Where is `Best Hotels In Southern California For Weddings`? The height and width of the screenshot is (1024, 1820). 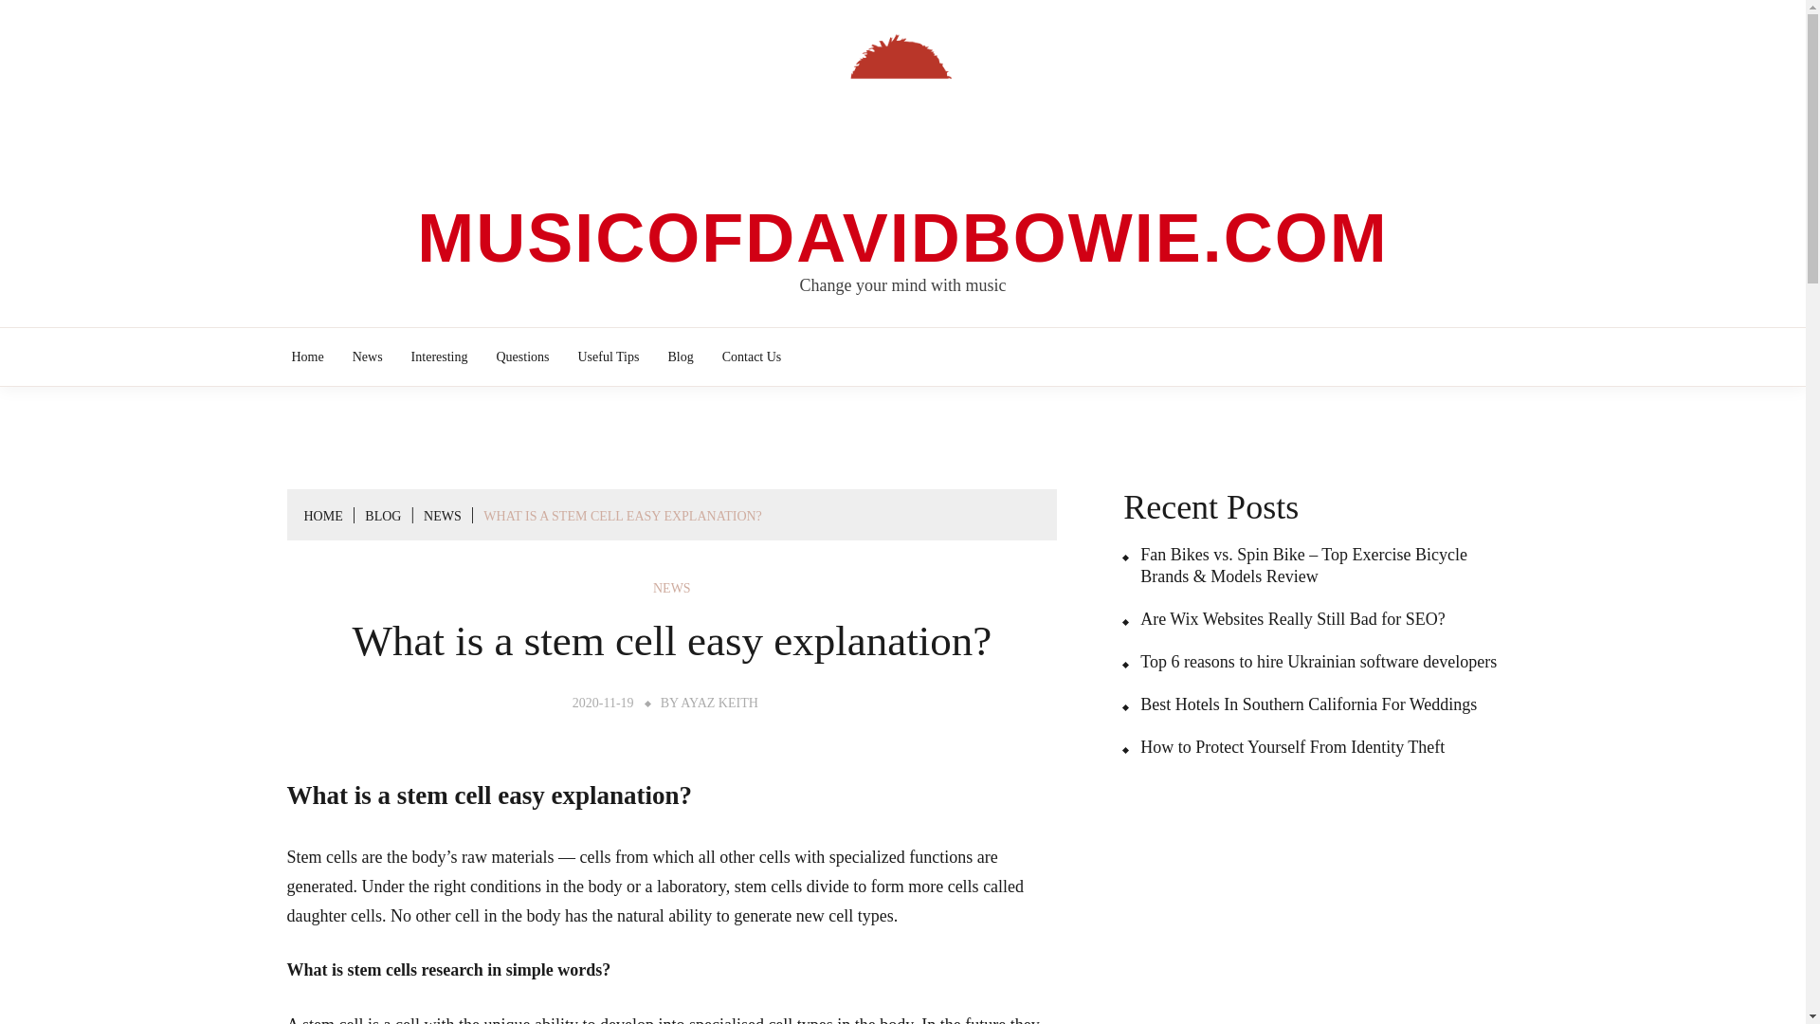
Best Hotels In Southern California For Weddings is located at coordinates (1299, 704).